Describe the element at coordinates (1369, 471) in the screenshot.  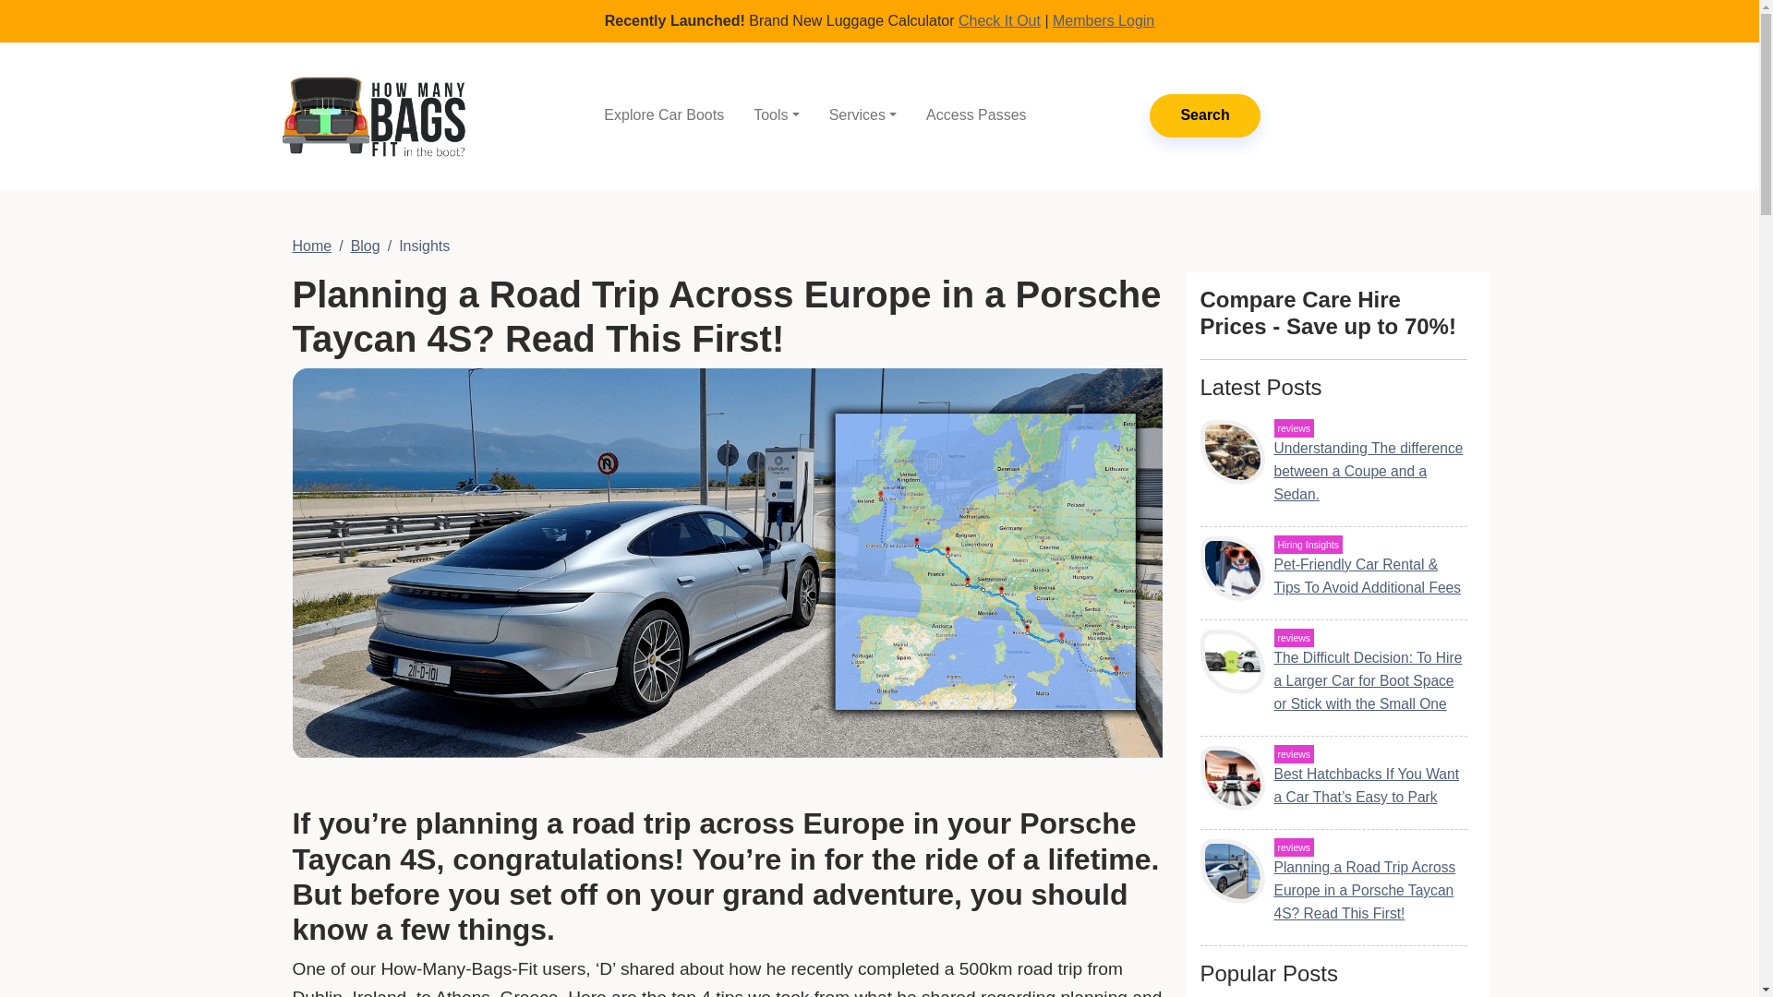
I see `Understanding The difference between a Coupe and a Sedan.` at that location.